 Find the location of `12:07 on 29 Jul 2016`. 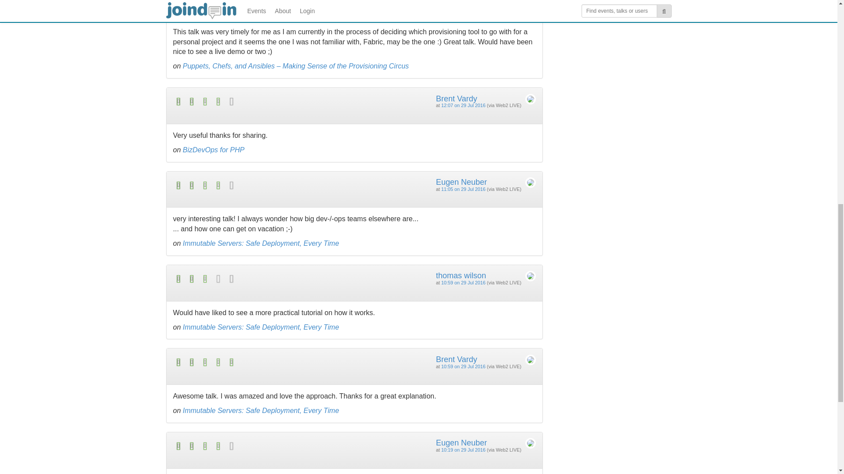

12:07 on 29 Jul 2016 is located at coordinates (463, 105).